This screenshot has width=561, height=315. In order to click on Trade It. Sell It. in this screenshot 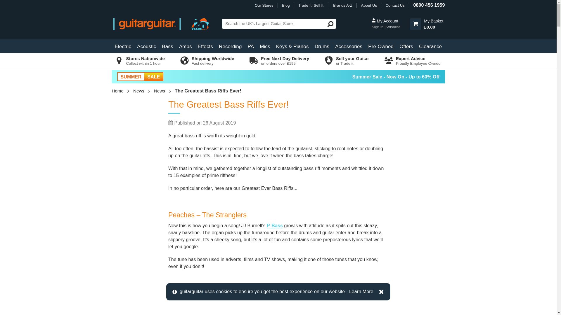, I will do `click(311, 5)`.